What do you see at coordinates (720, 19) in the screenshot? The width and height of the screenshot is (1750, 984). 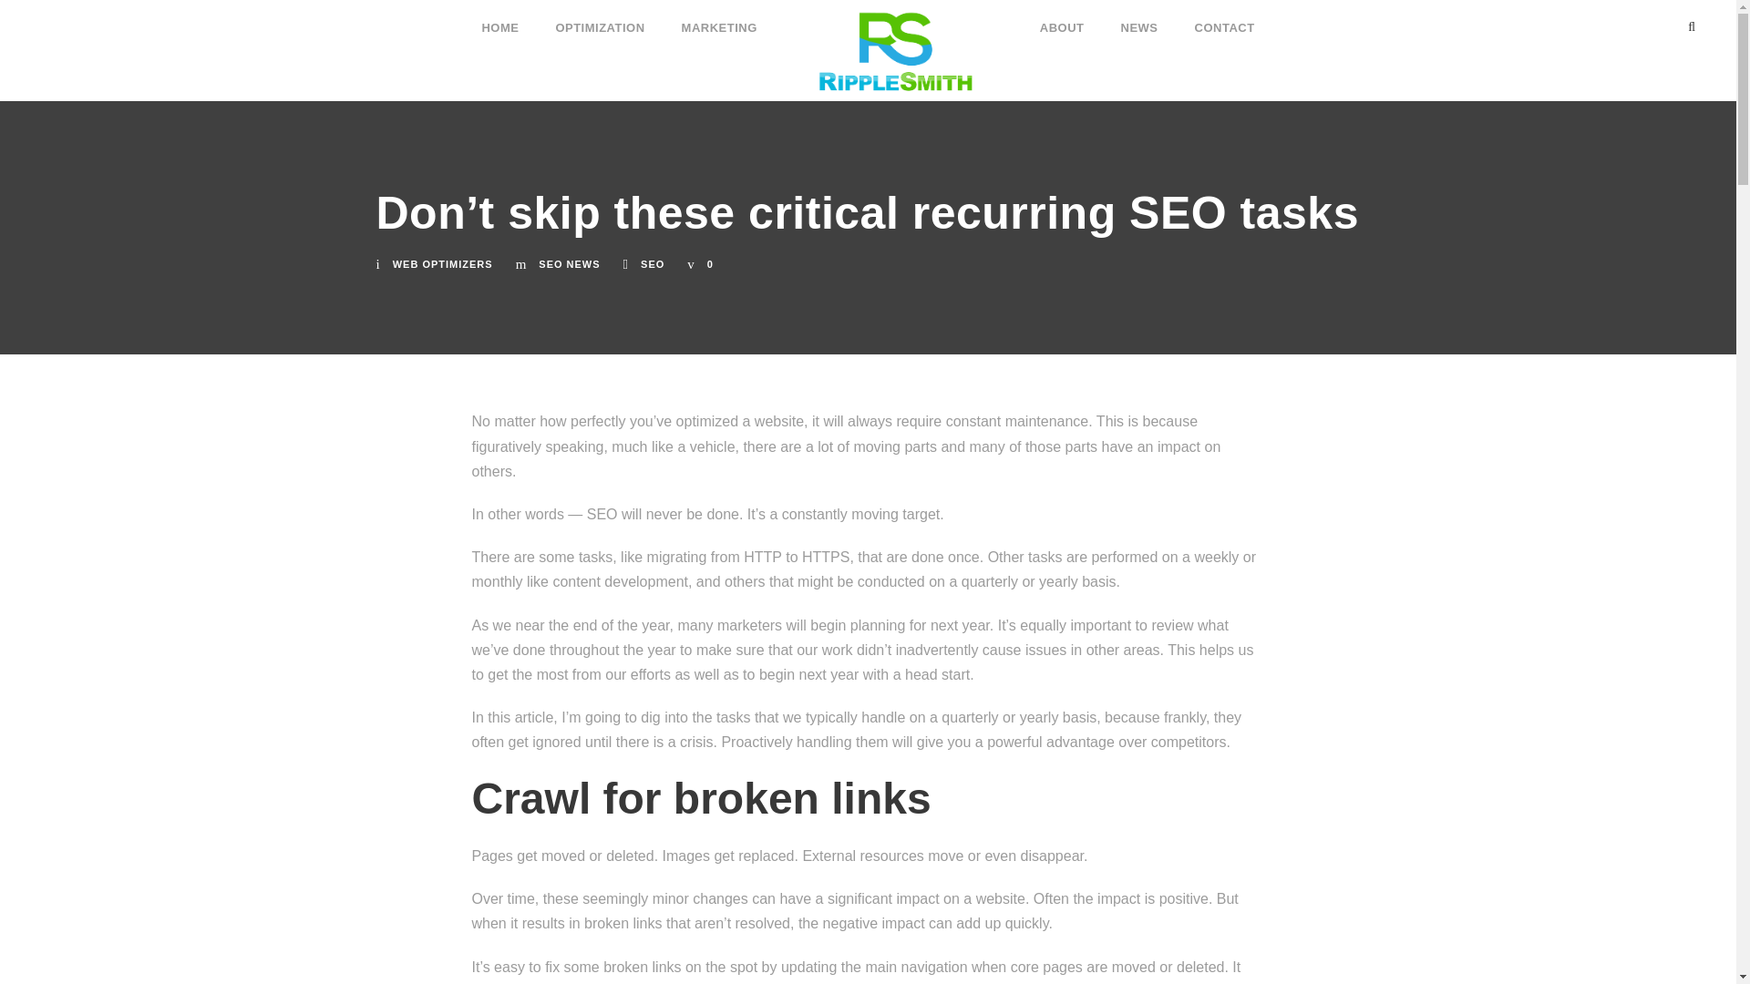 I see `MARKETING` at bounding box center [720, 19].